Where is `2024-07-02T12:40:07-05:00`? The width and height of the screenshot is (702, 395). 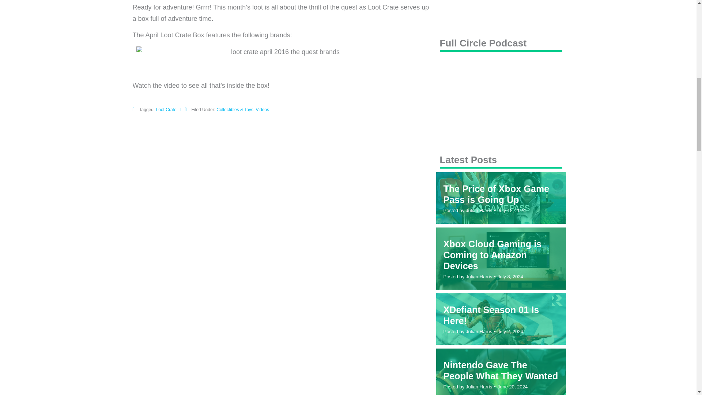
2024-07-02T12:40:07-05:00 is located at coordinates (510, 331).